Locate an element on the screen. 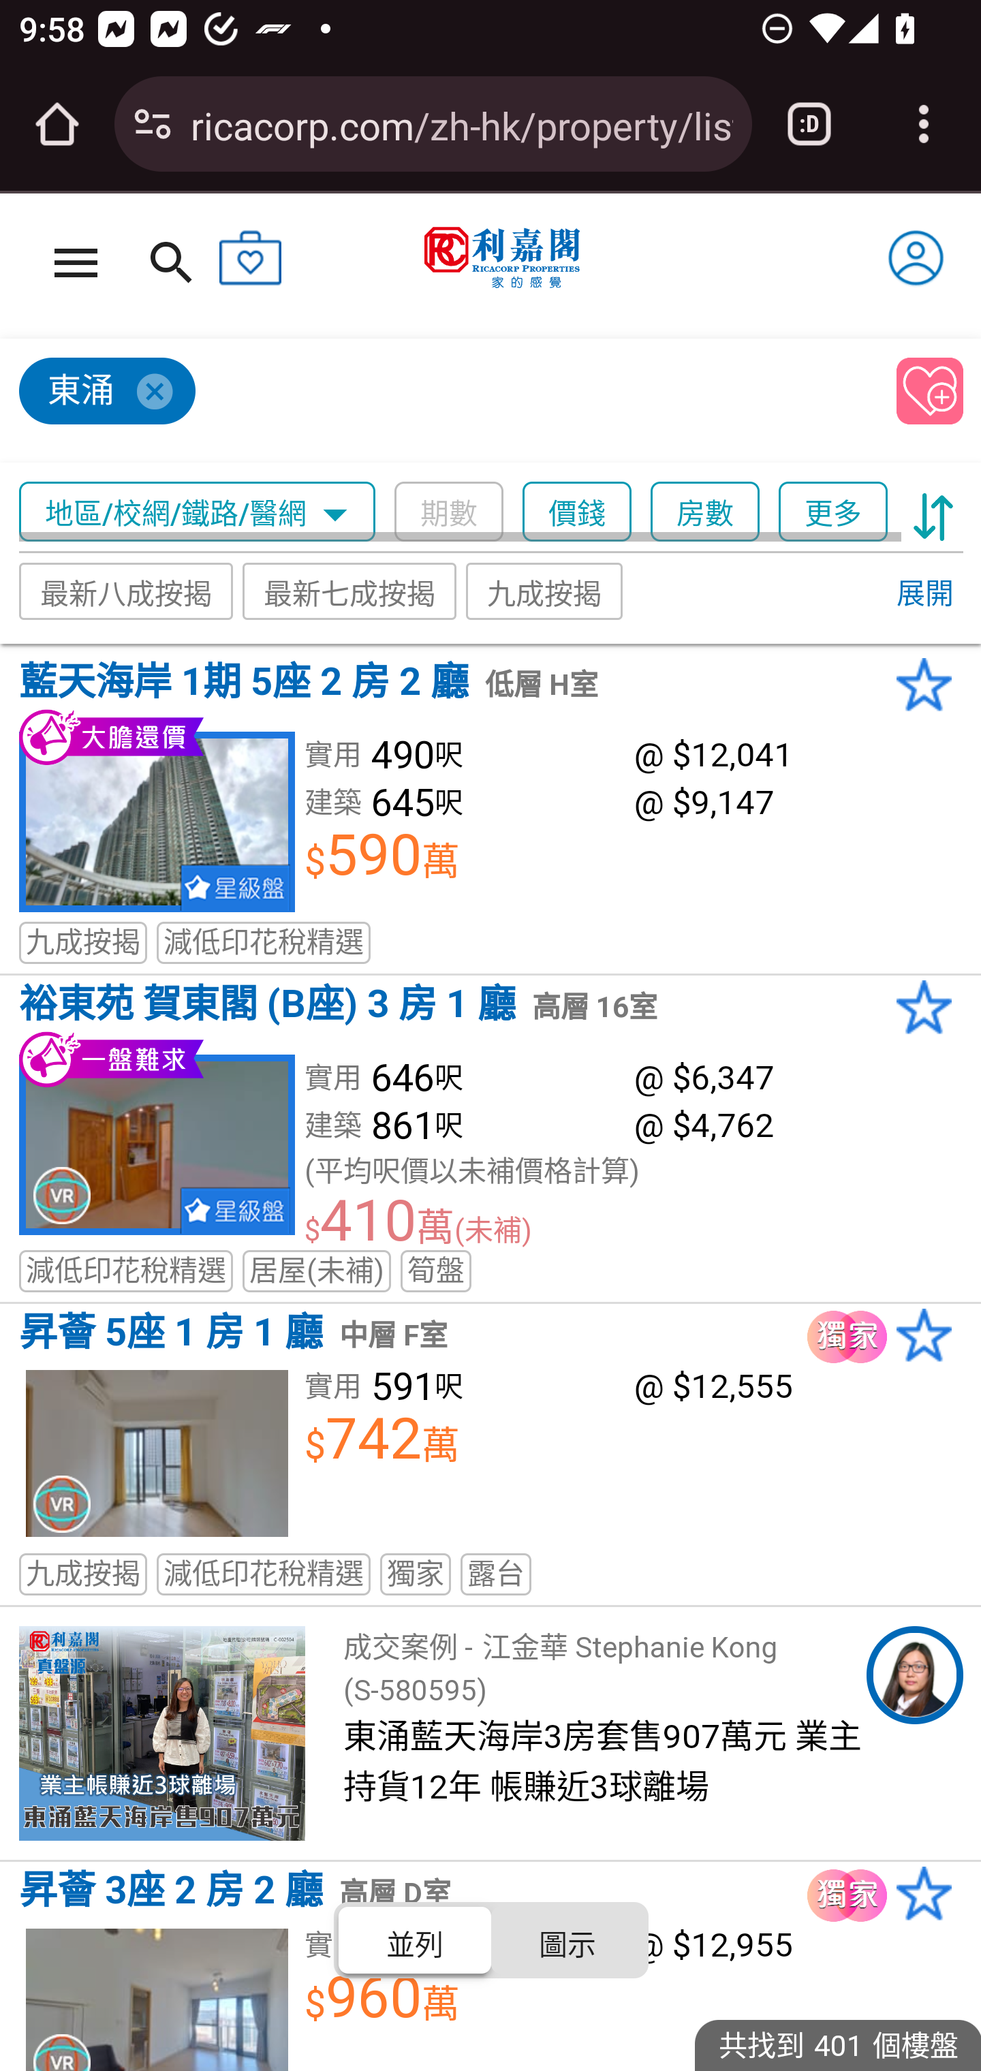 This screenshot has width=981, height=2071. Customize and control Google Chrome is located at coordinates (924, 124).